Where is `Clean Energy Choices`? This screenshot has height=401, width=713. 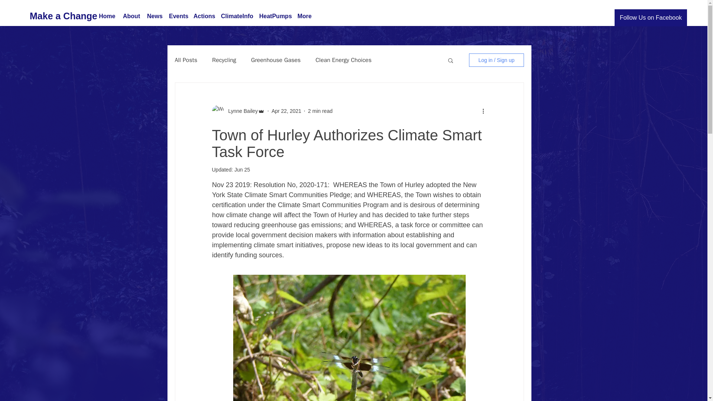
Clean Energy Choices is located at coordinates (344, 60).